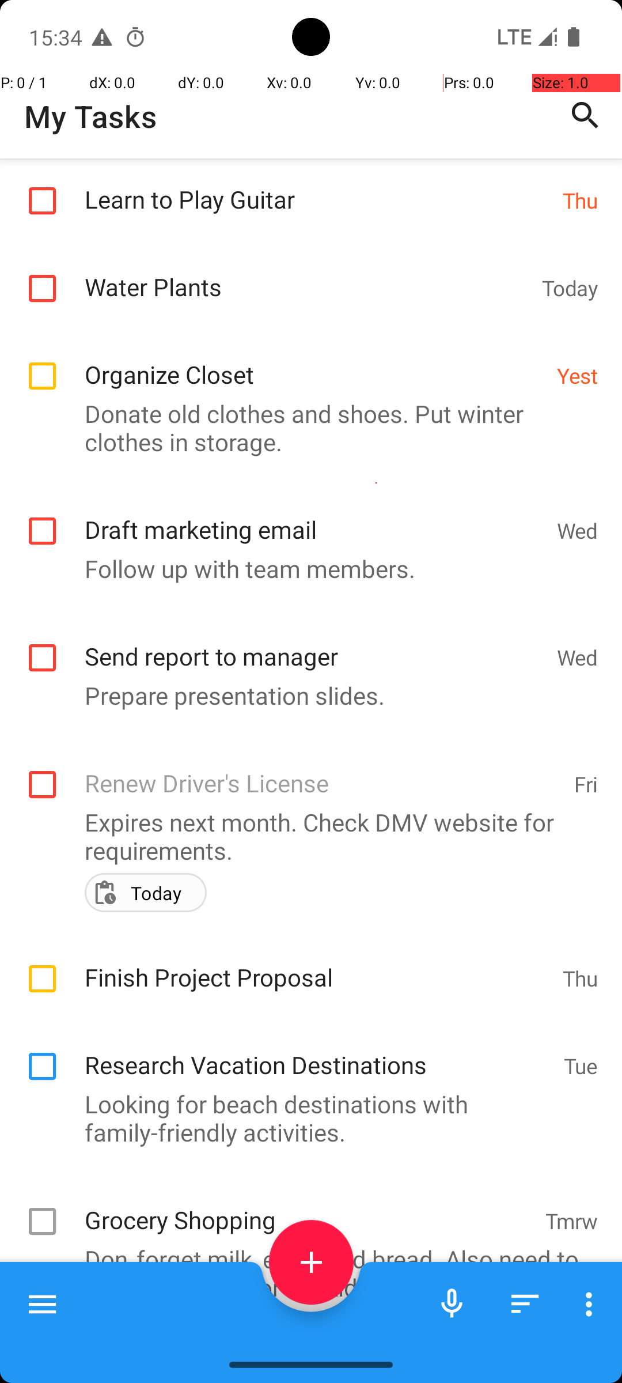  Describe the element at coordinates (308, 274) in the screenshot. I see `Water Plants` at that location.